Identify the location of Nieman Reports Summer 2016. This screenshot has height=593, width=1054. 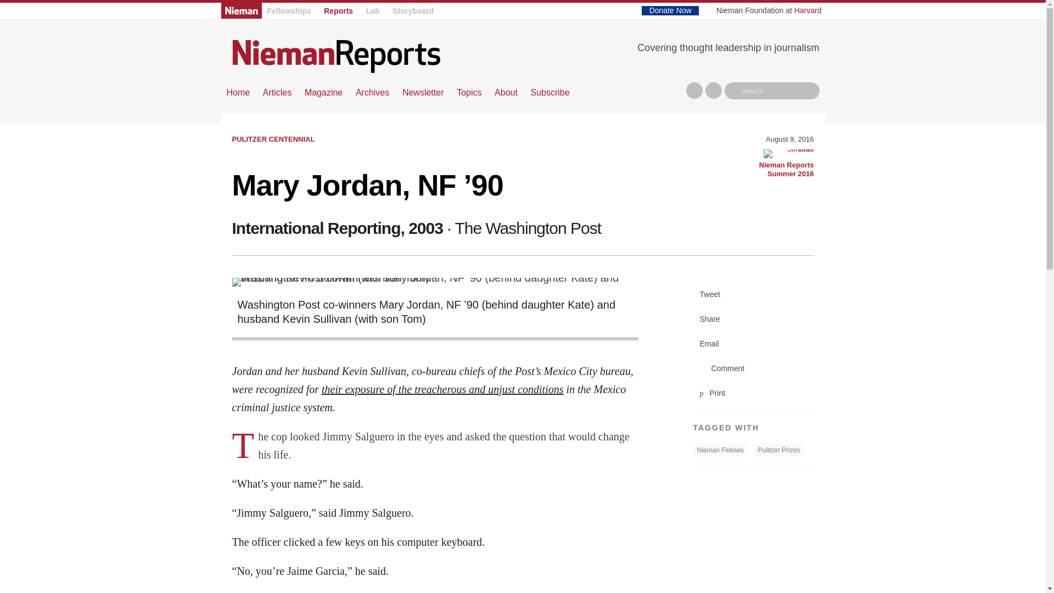
(788, 154).